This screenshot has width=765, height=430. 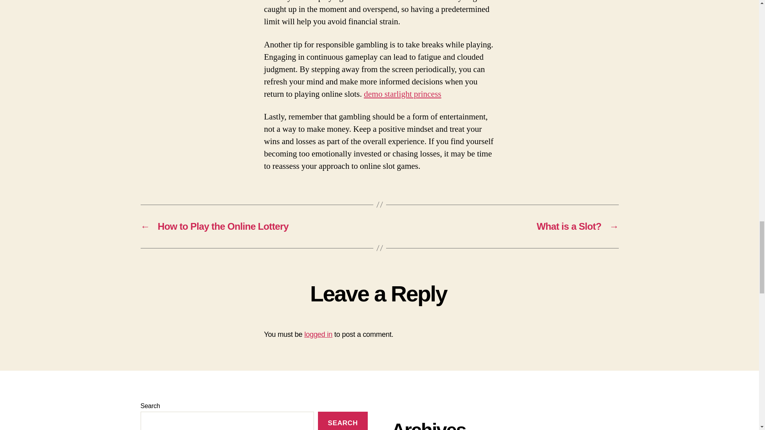 What do you see at coordinates (319, 334) in the screenshot?
I see `logged in` at bounding box center [319, 334].